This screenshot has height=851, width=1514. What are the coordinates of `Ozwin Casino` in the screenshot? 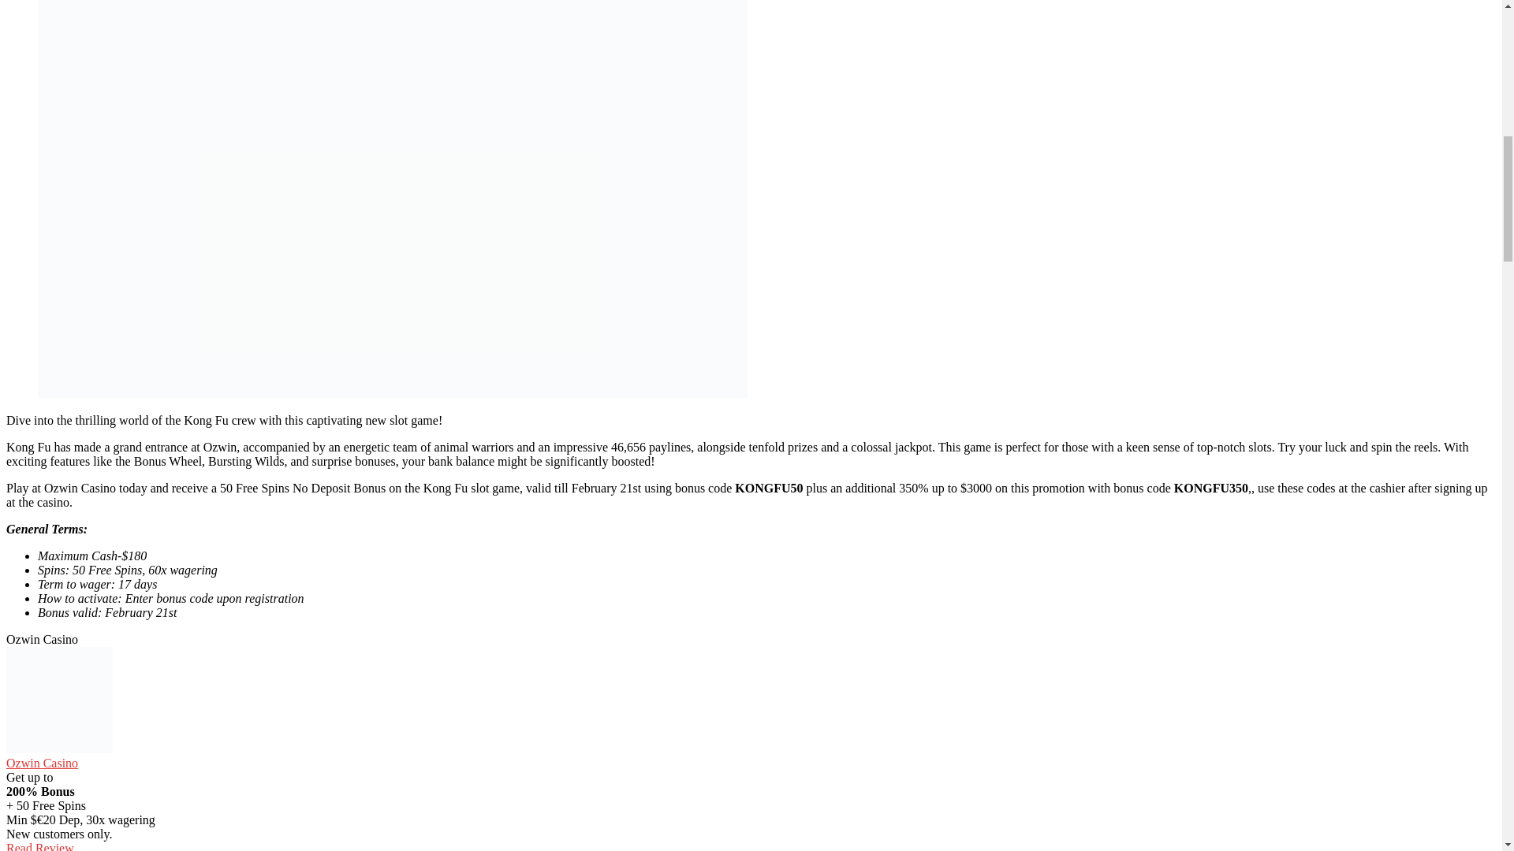 It's located at (58, 749).